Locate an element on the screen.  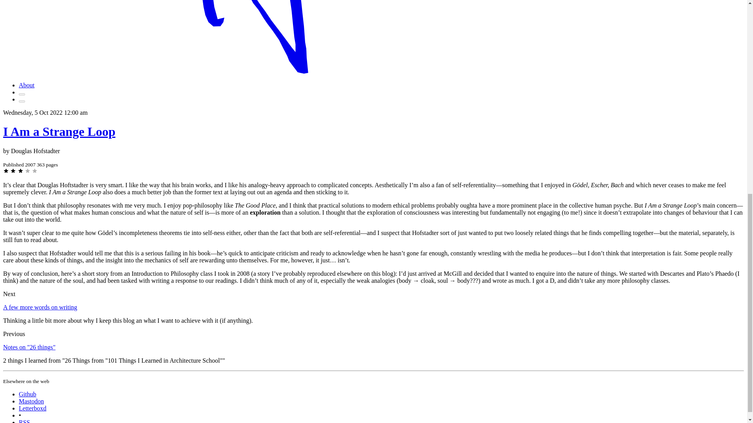
Letterboxd is located at coordinates (32, 408).